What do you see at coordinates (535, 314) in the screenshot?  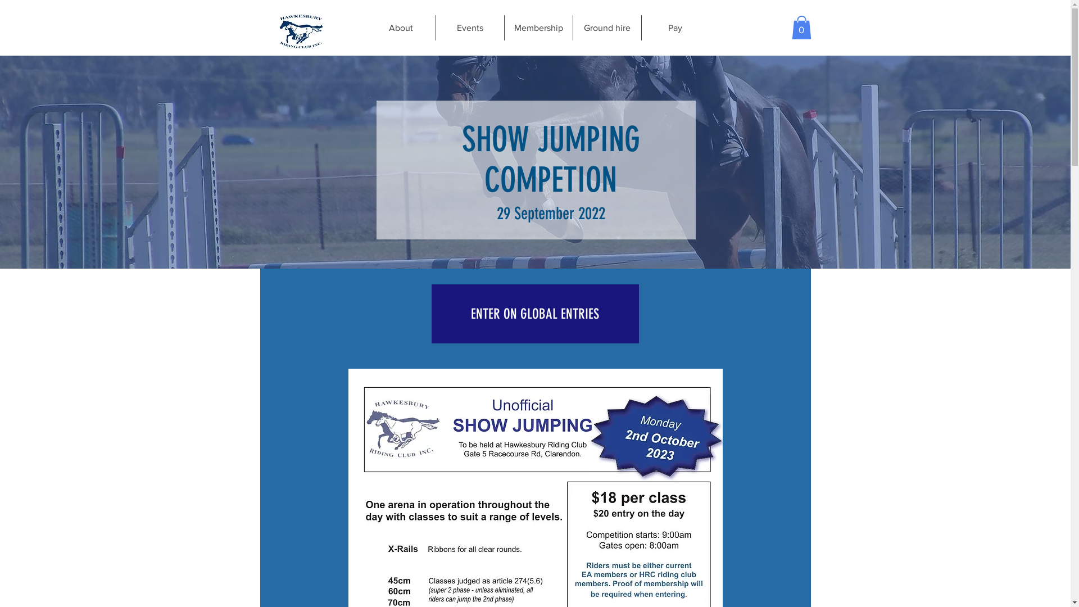 I see `ENTER ON GLOBAL ENTRIES` at bounding box center [535, 314].